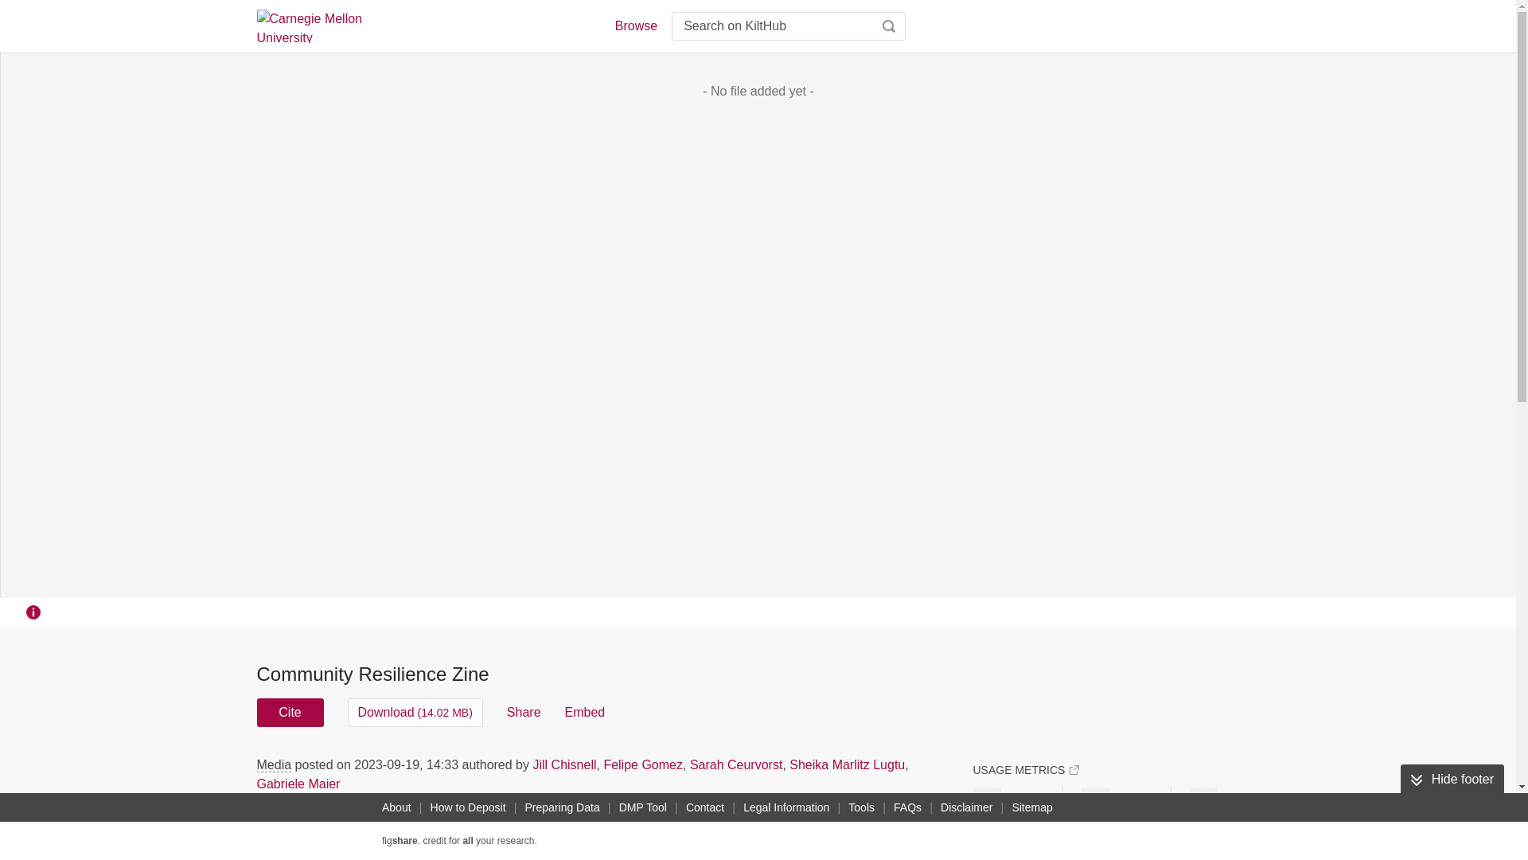 The image size is (1528, 860). I want to click on Browse, so click(635, 25).